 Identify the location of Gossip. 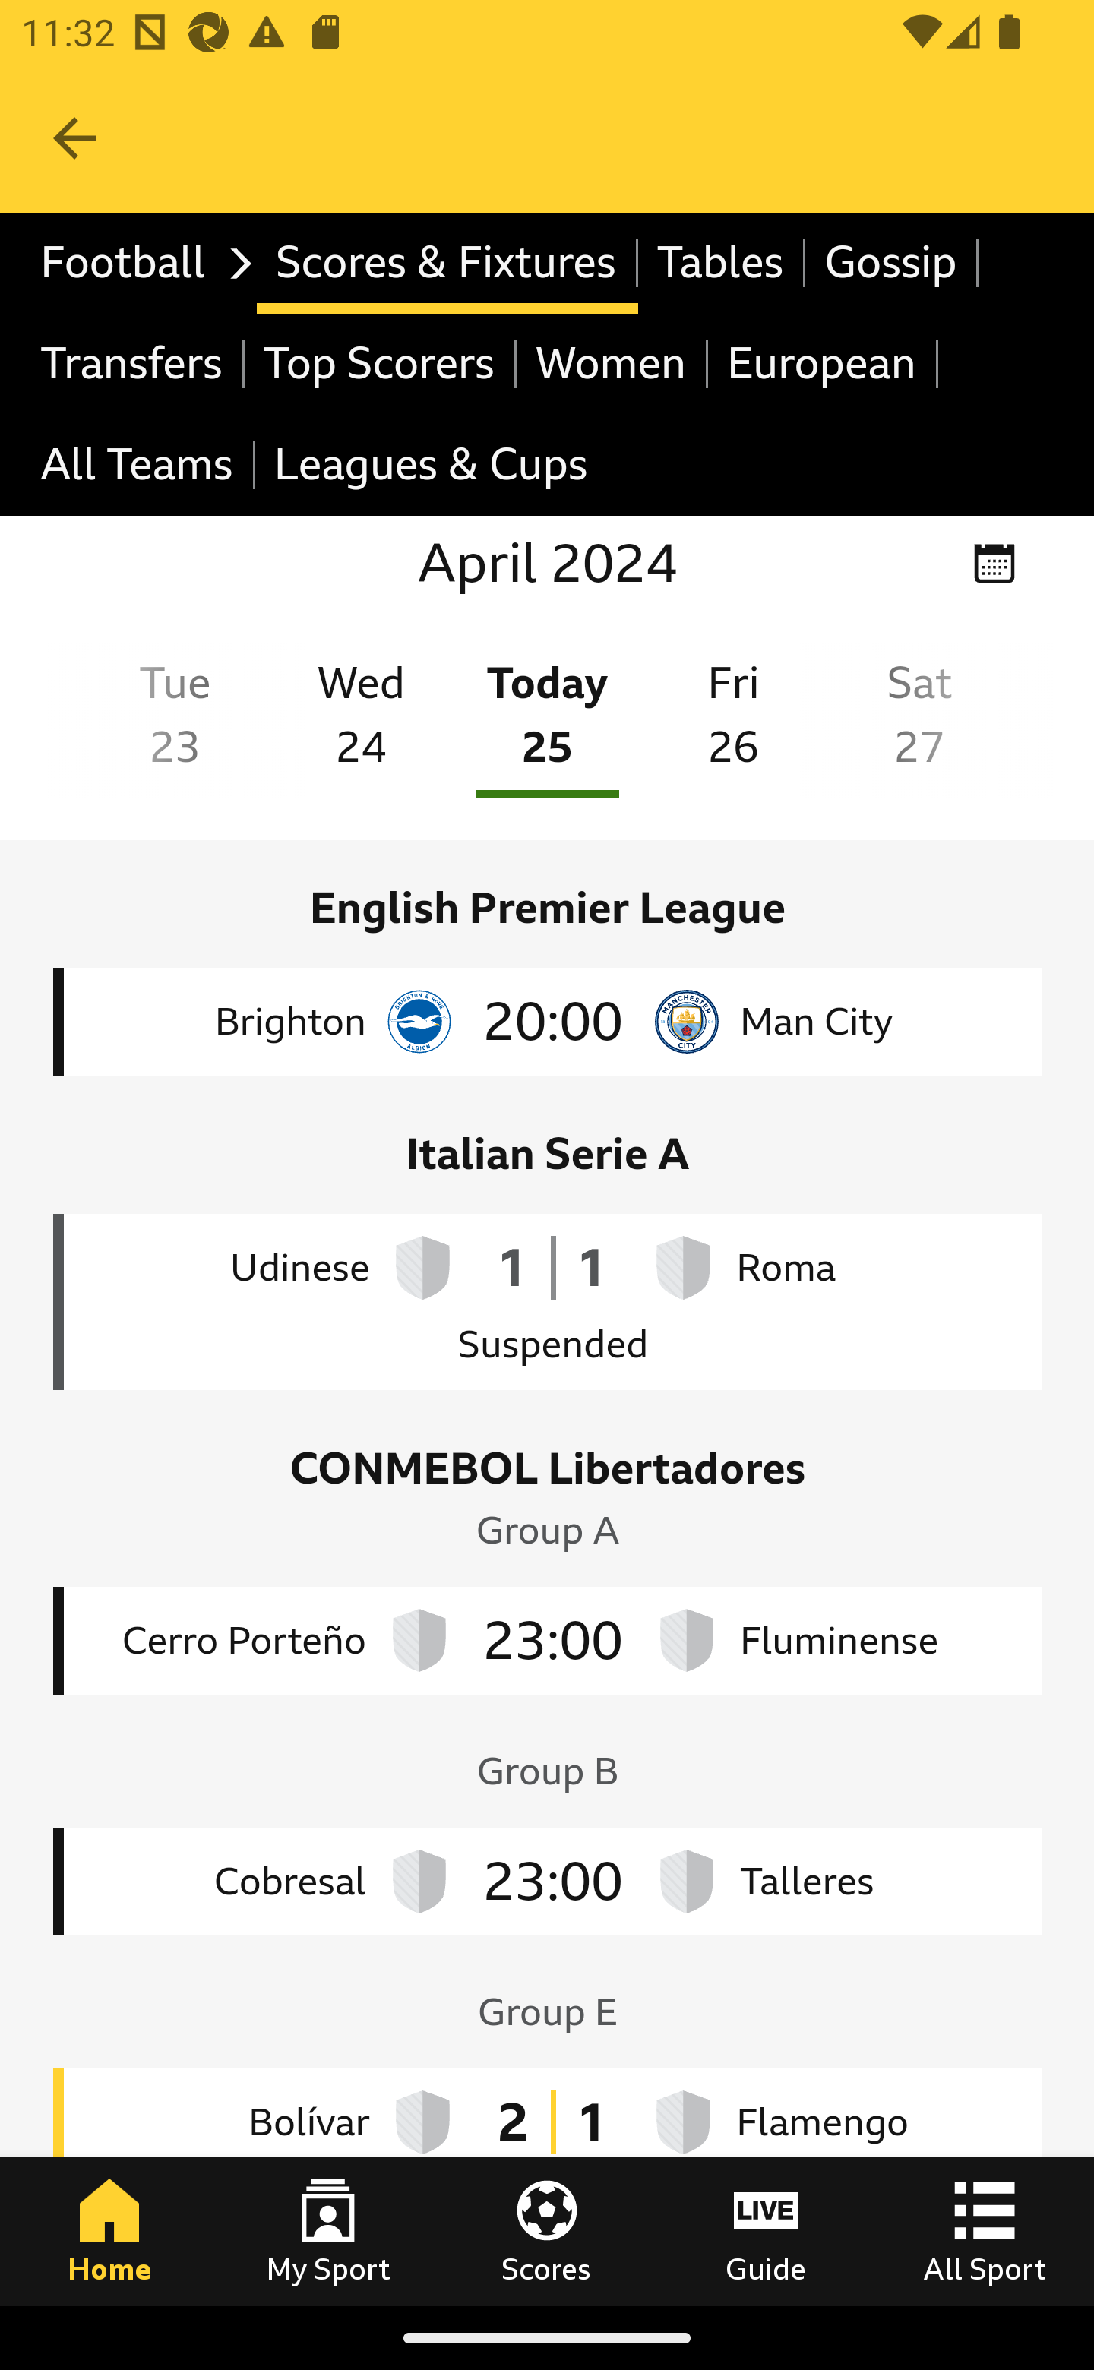
(892, 263).